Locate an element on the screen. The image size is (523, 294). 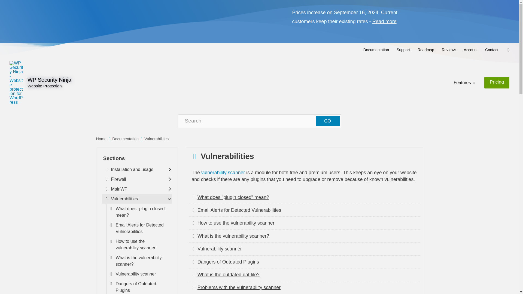
Documentation is located at coordinates (376, 50).